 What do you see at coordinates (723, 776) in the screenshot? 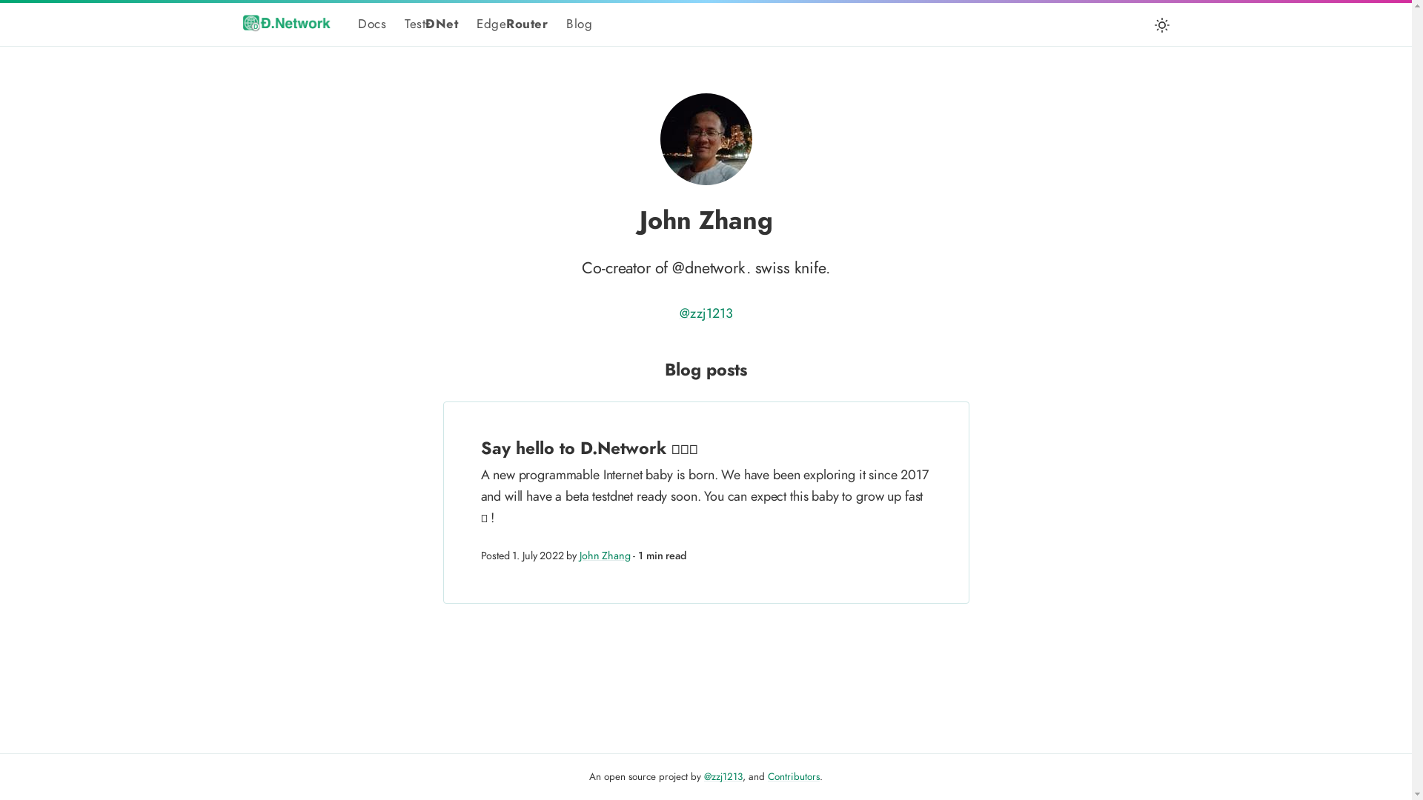
I see `@zzj1213` at bounding box center [723, 776].